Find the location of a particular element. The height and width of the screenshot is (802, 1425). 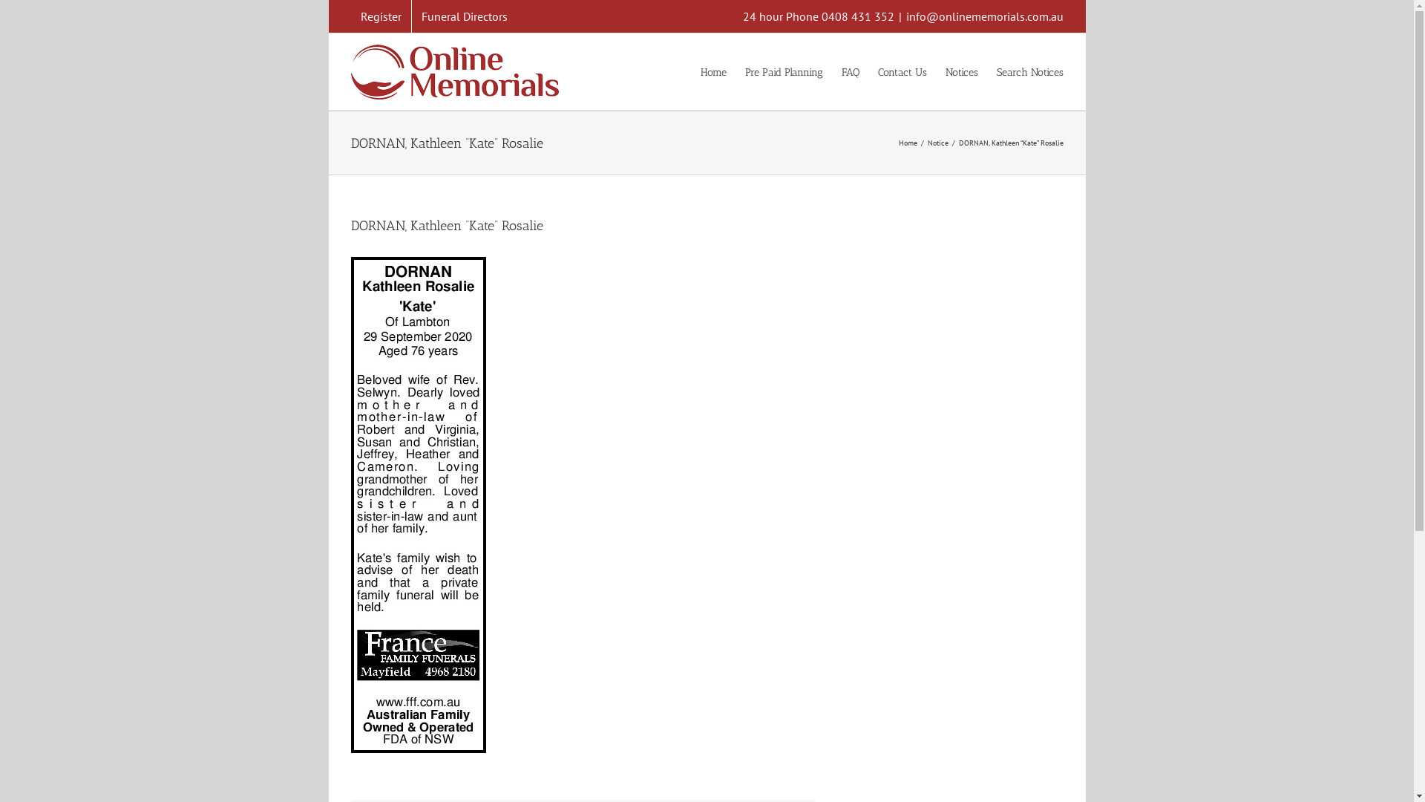

FAQ is located at coordinates (851, 71).